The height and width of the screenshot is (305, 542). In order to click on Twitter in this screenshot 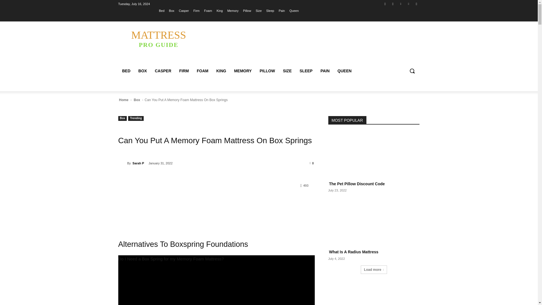, I will do `click(400, 4)`.